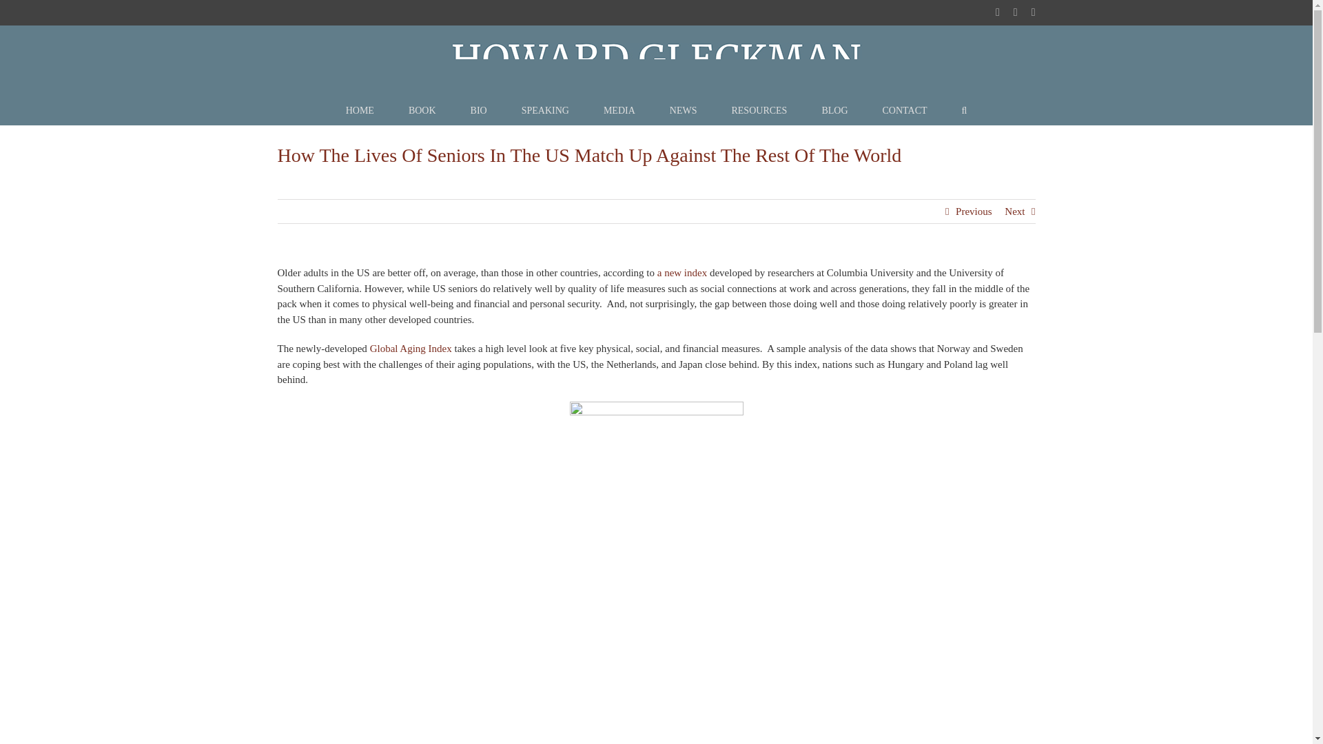  Describe the element at coordinates (834, 111) in the screenshot. I see `BLOG` at that location.